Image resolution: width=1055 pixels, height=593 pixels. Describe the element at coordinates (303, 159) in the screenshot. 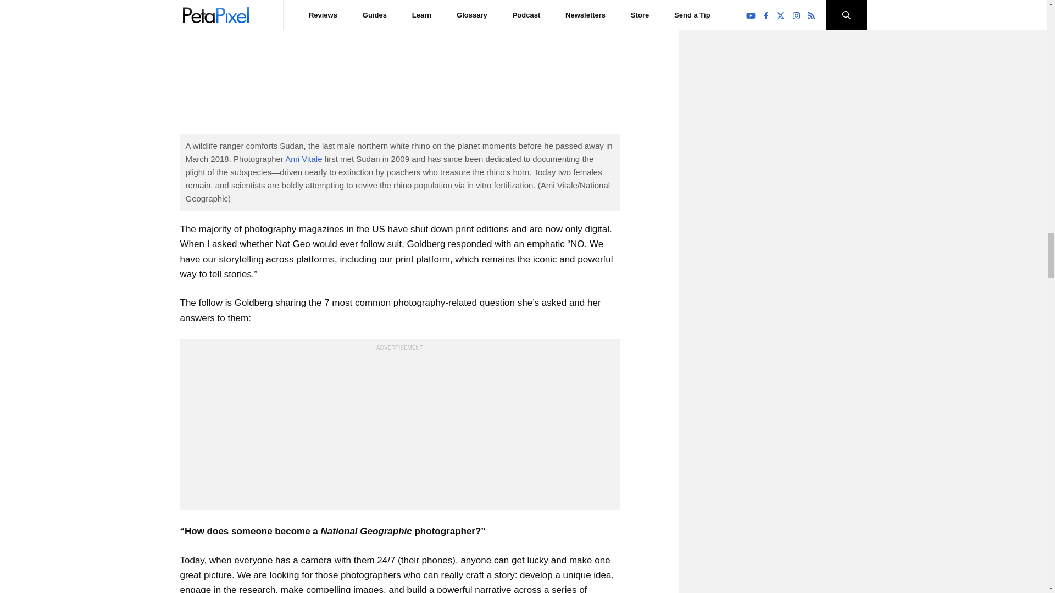

I see `Ami Vitale` at that location.